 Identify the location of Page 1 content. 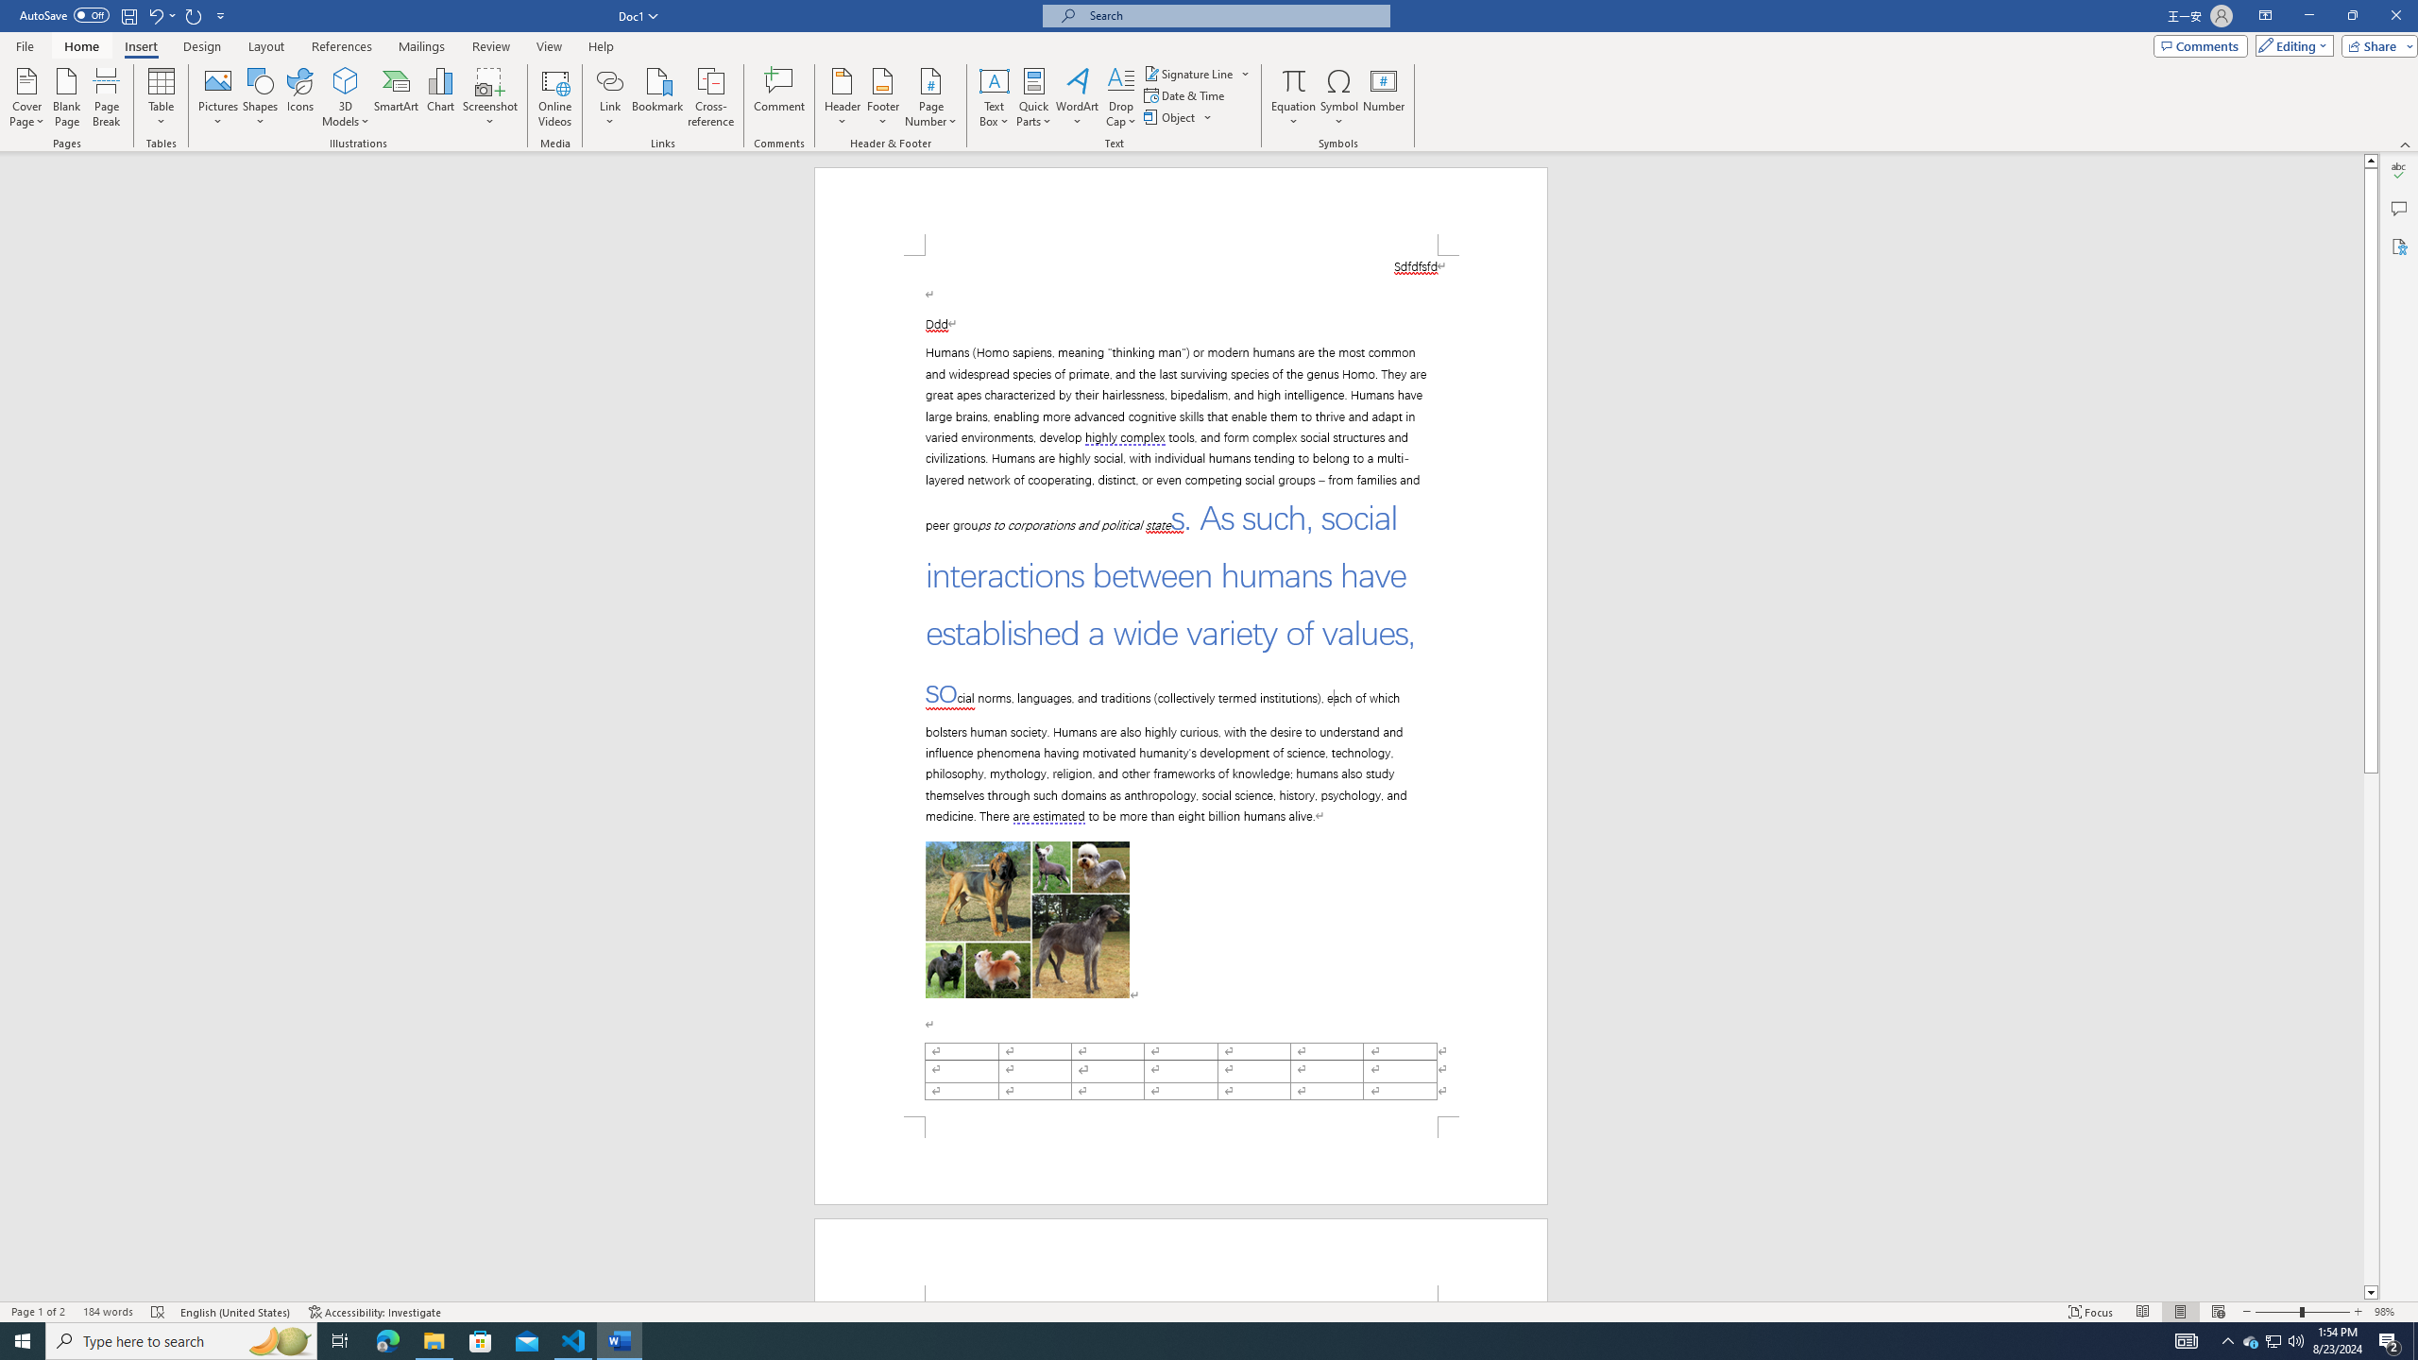
(1181, 686).